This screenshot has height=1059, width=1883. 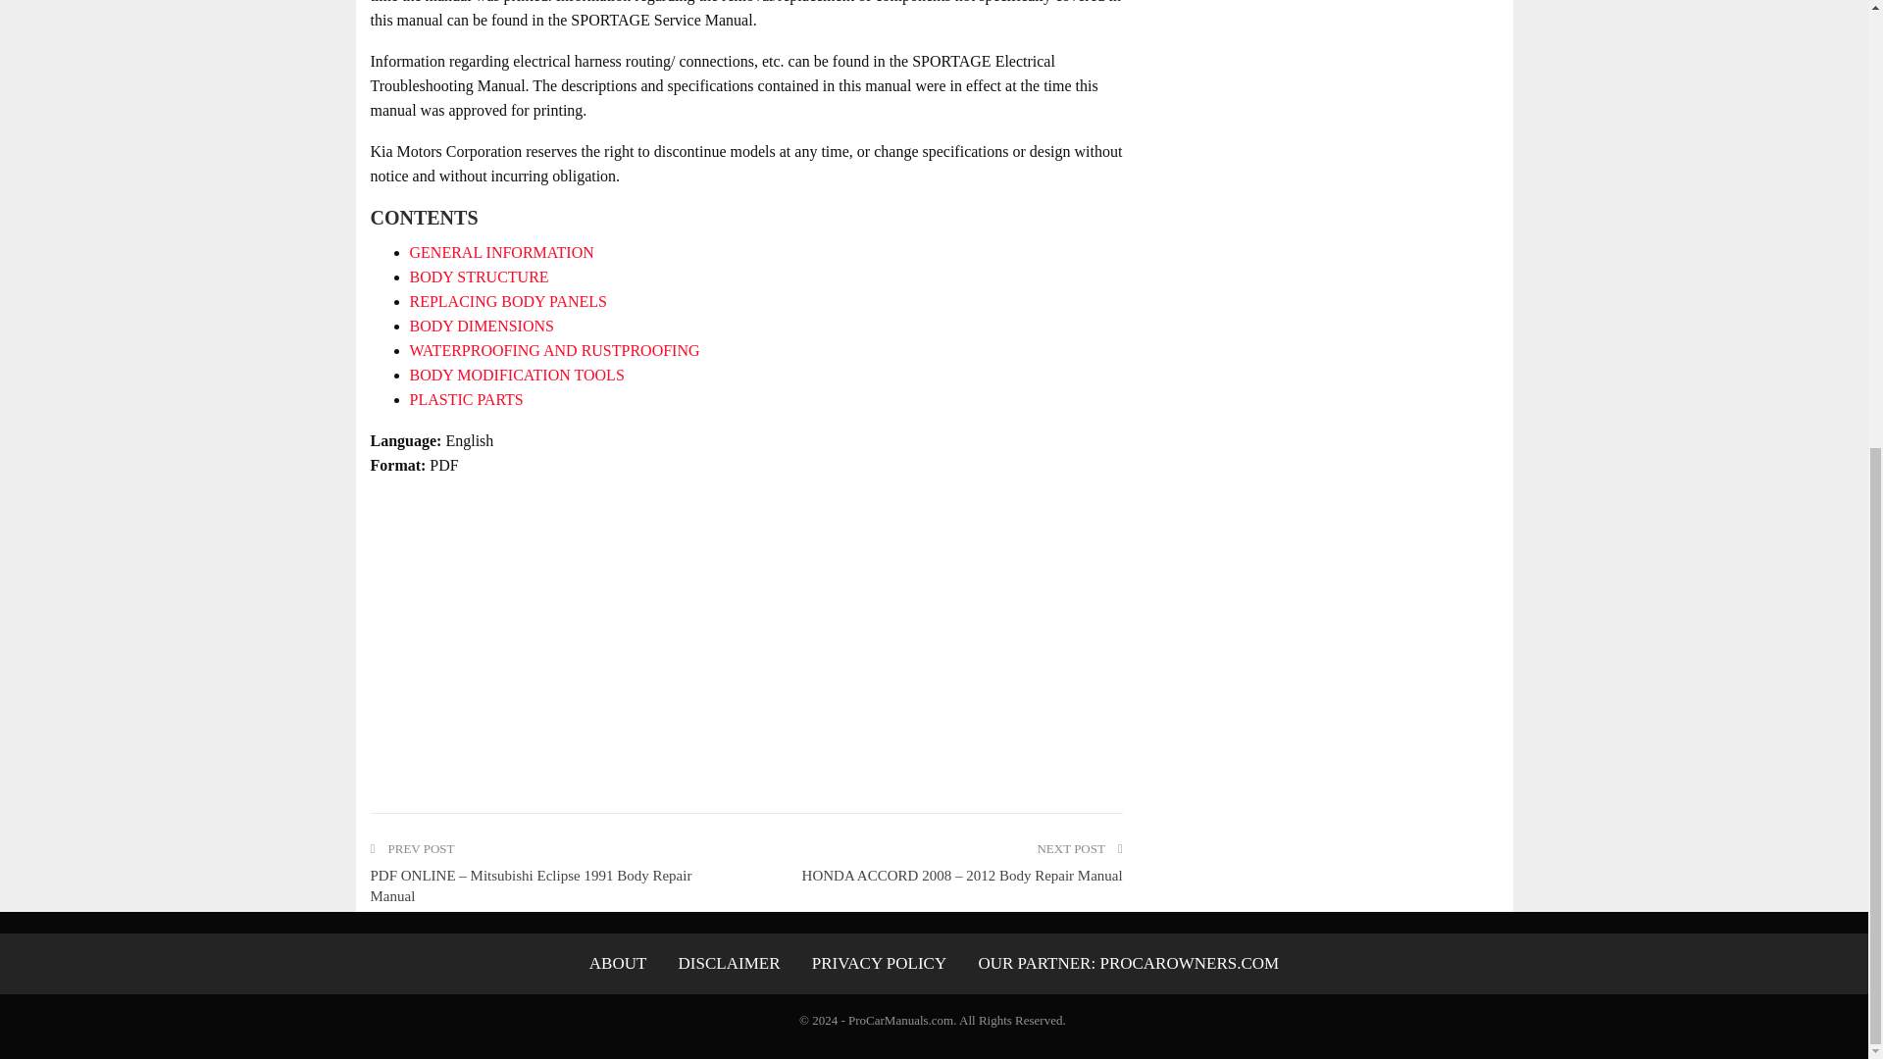 I want to click on GENERAL INFORMATION, so click(x=502, y=252).